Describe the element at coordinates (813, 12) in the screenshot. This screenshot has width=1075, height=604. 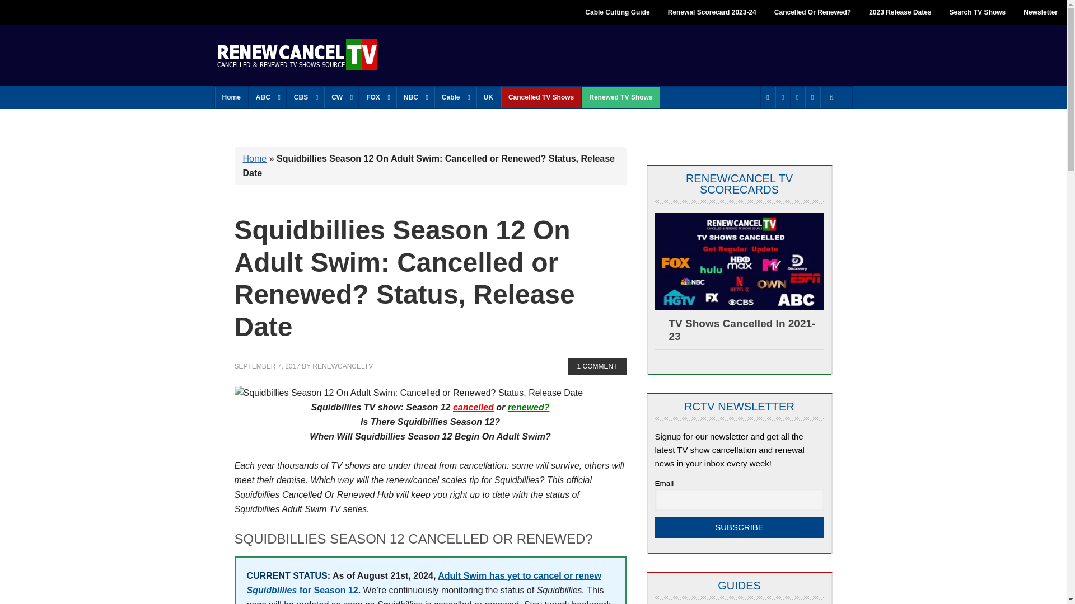
I see `Cancelled Or Renewed?` at that location.